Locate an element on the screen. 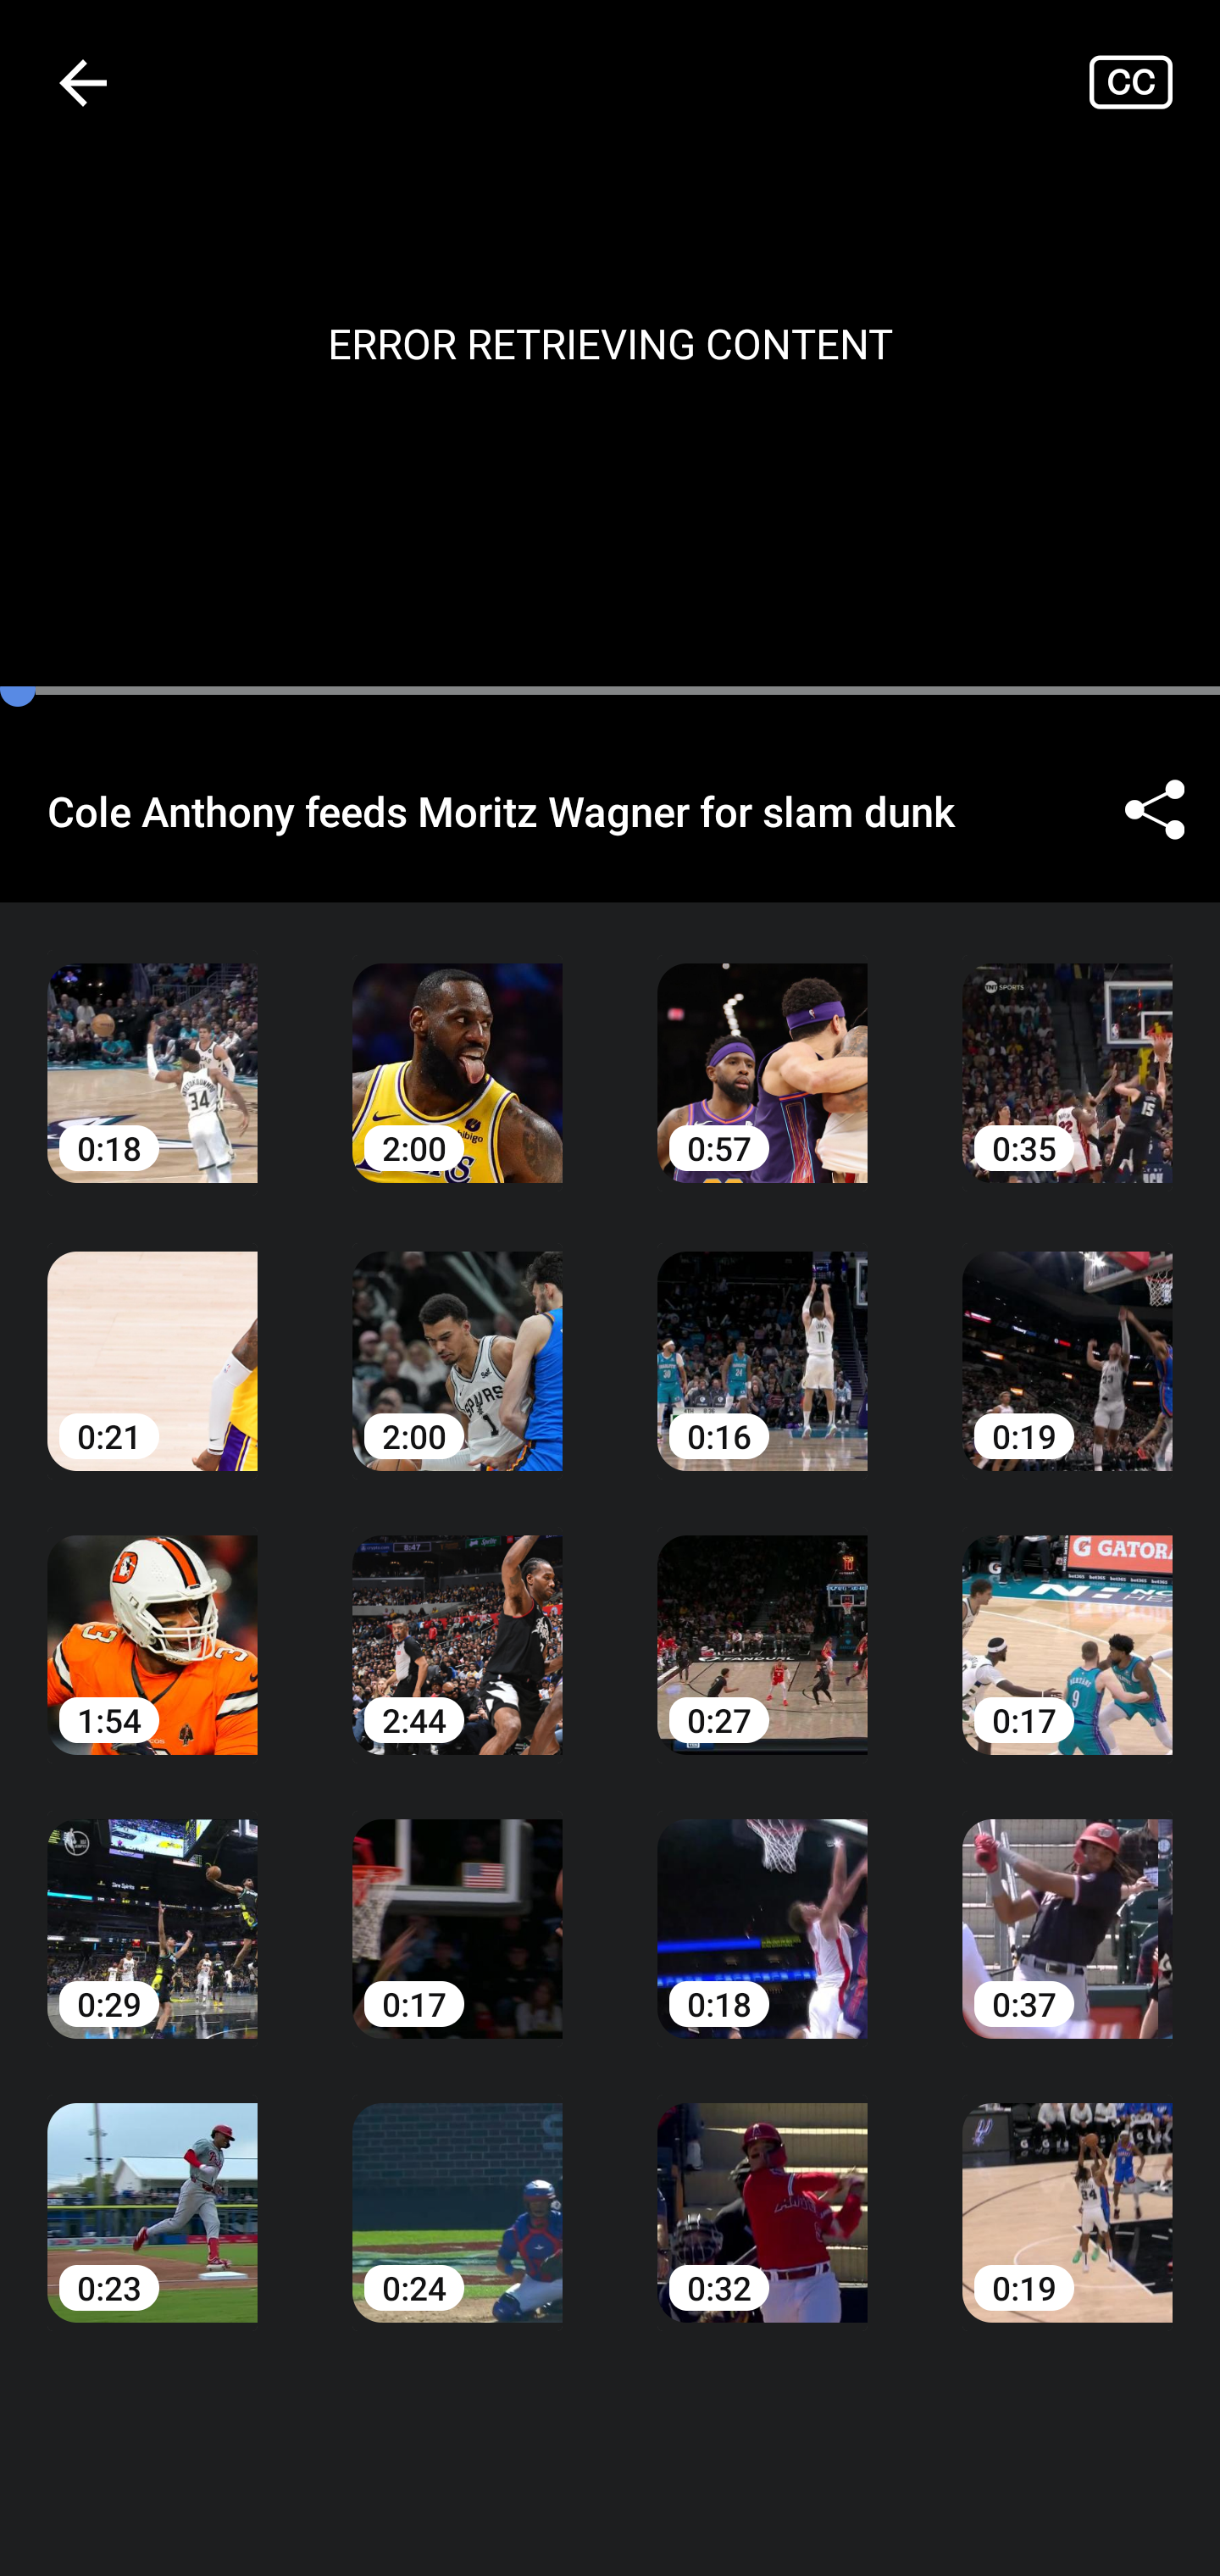 This screenshot has height=2576, width=1220. 0:19 is located at coordinates (1067, 1336).